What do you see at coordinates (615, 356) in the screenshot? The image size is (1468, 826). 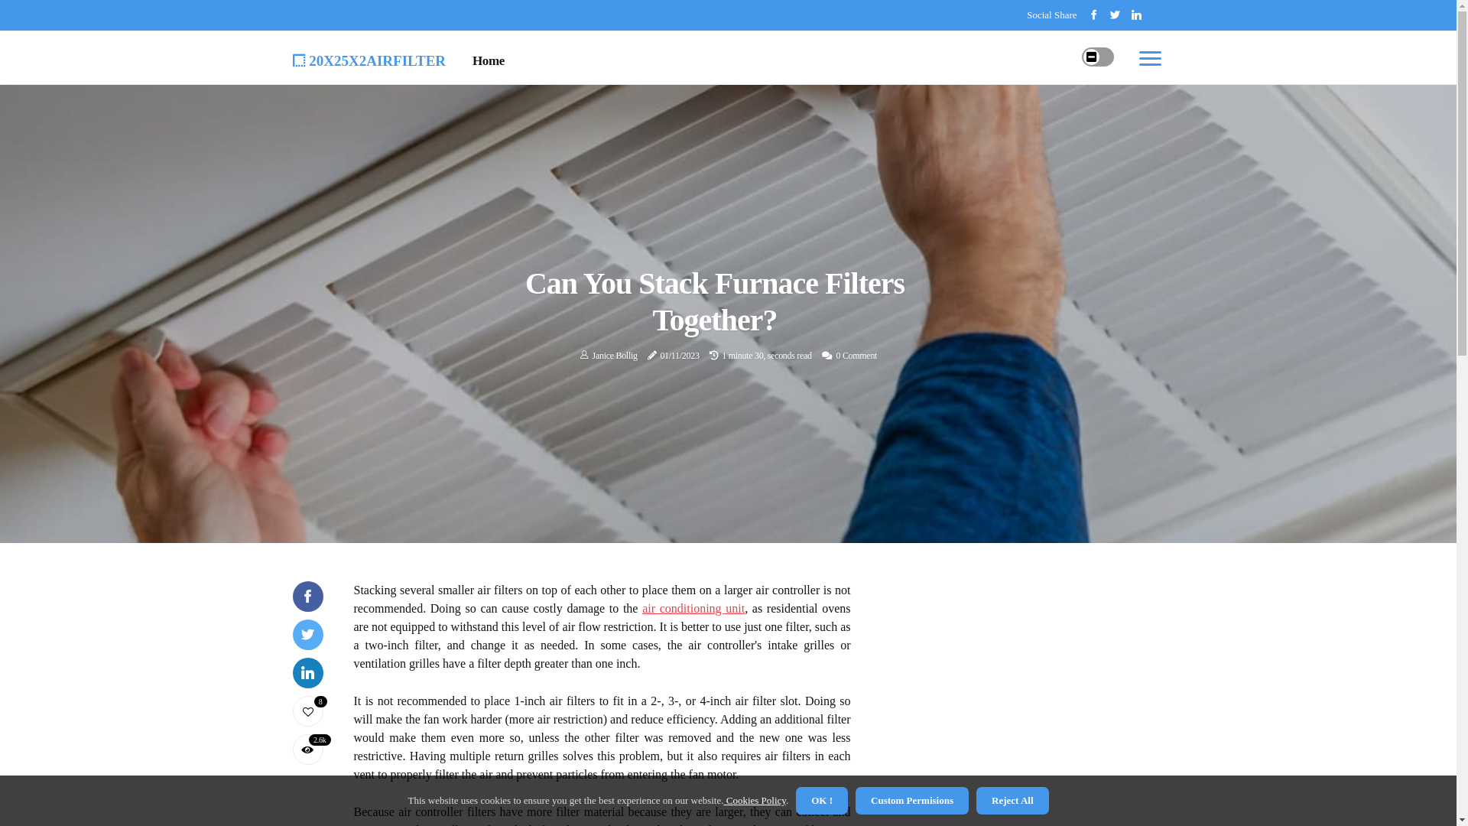 I see `Janice Bollig` at bounding box center [615, 356].